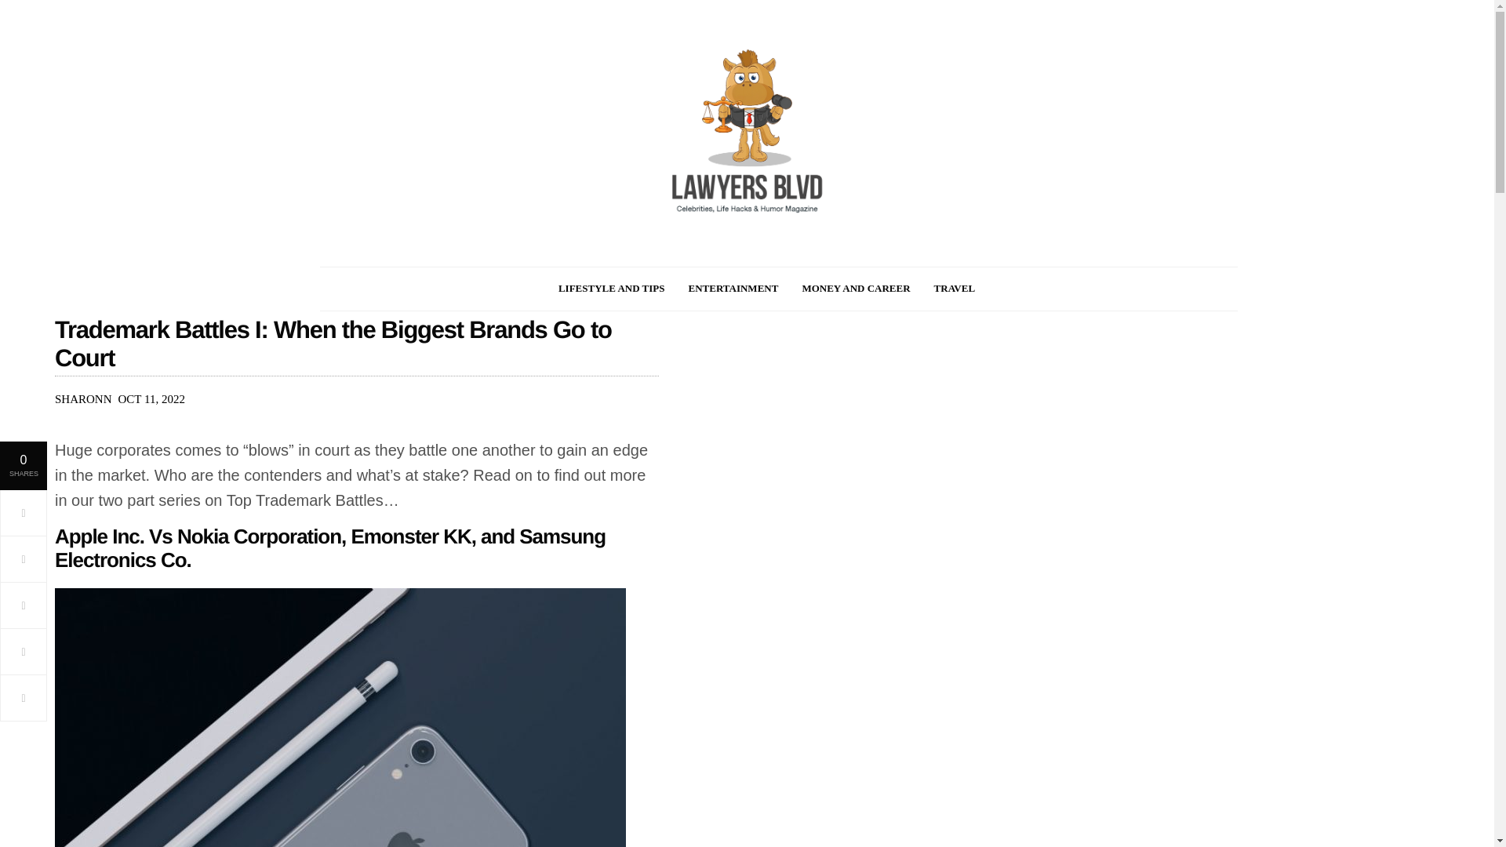 This screenshot has width=1506, height=847. I want to click on MONEY AND CAREER, so click(855, 289).